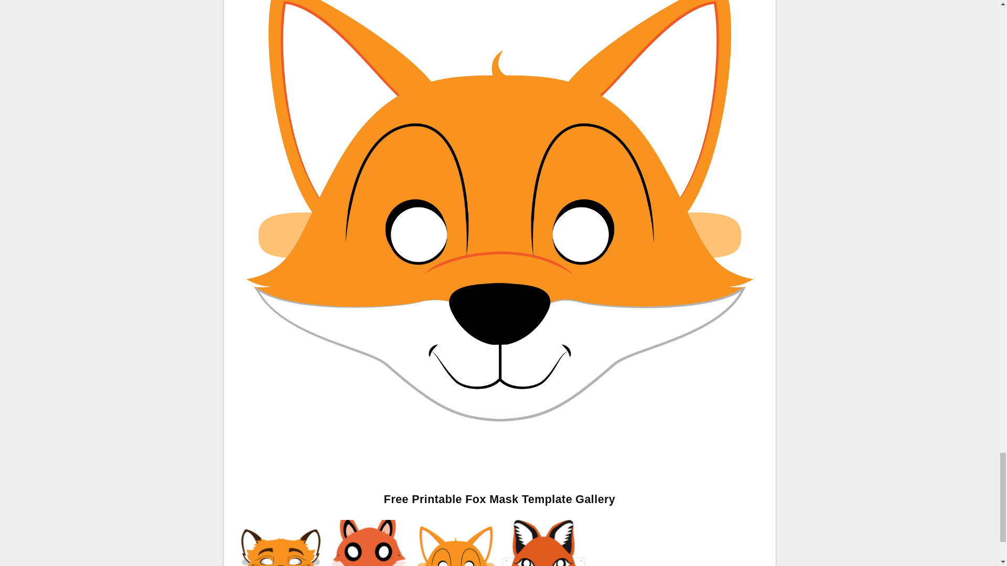 This screenshot has height=566, width=1007. I want to click on Diy Fox Printable Mask For Kids Clipart Drawer Diy Printable, so click(368, 560).